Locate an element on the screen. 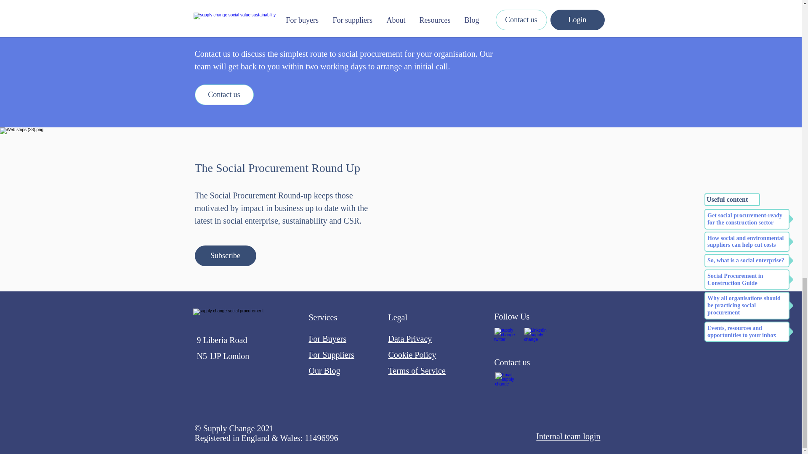 The width and height of the screenshot is (808, 454). Cookie Policy is located at coordinates (412, 355).